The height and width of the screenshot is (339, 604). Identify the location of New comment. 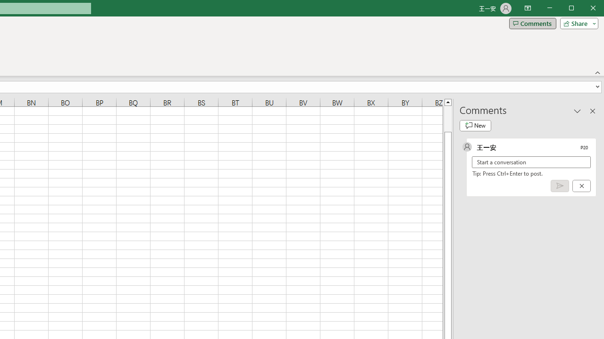
(475, 125).